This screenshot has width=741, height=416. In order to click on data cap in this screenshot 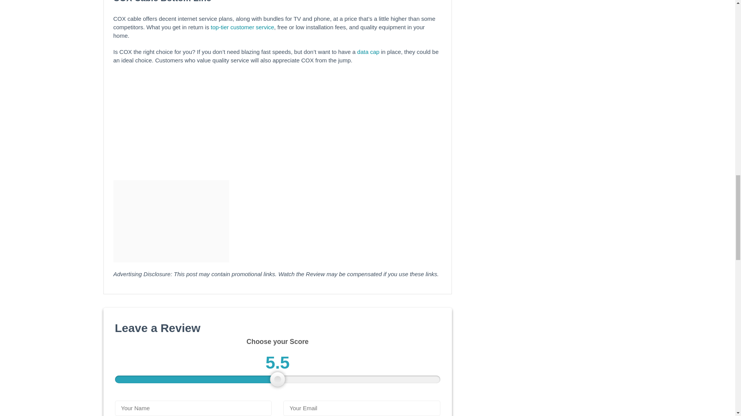, I will do `click(367, 52)`.